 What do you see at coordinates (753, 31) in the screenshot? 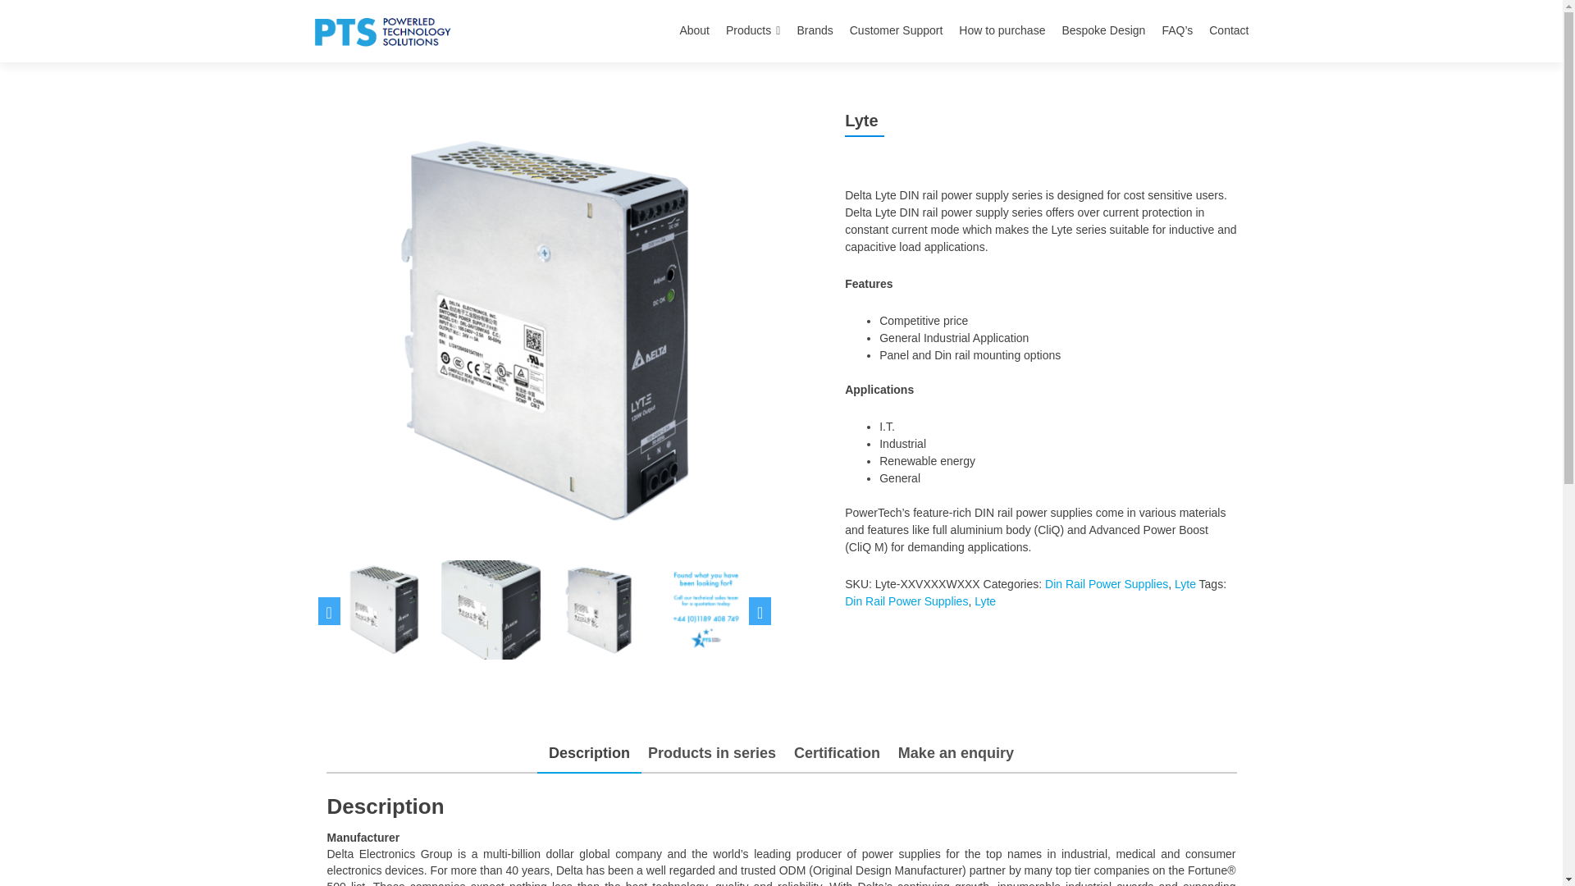
I see `Products` at bounding box center [753, 31].